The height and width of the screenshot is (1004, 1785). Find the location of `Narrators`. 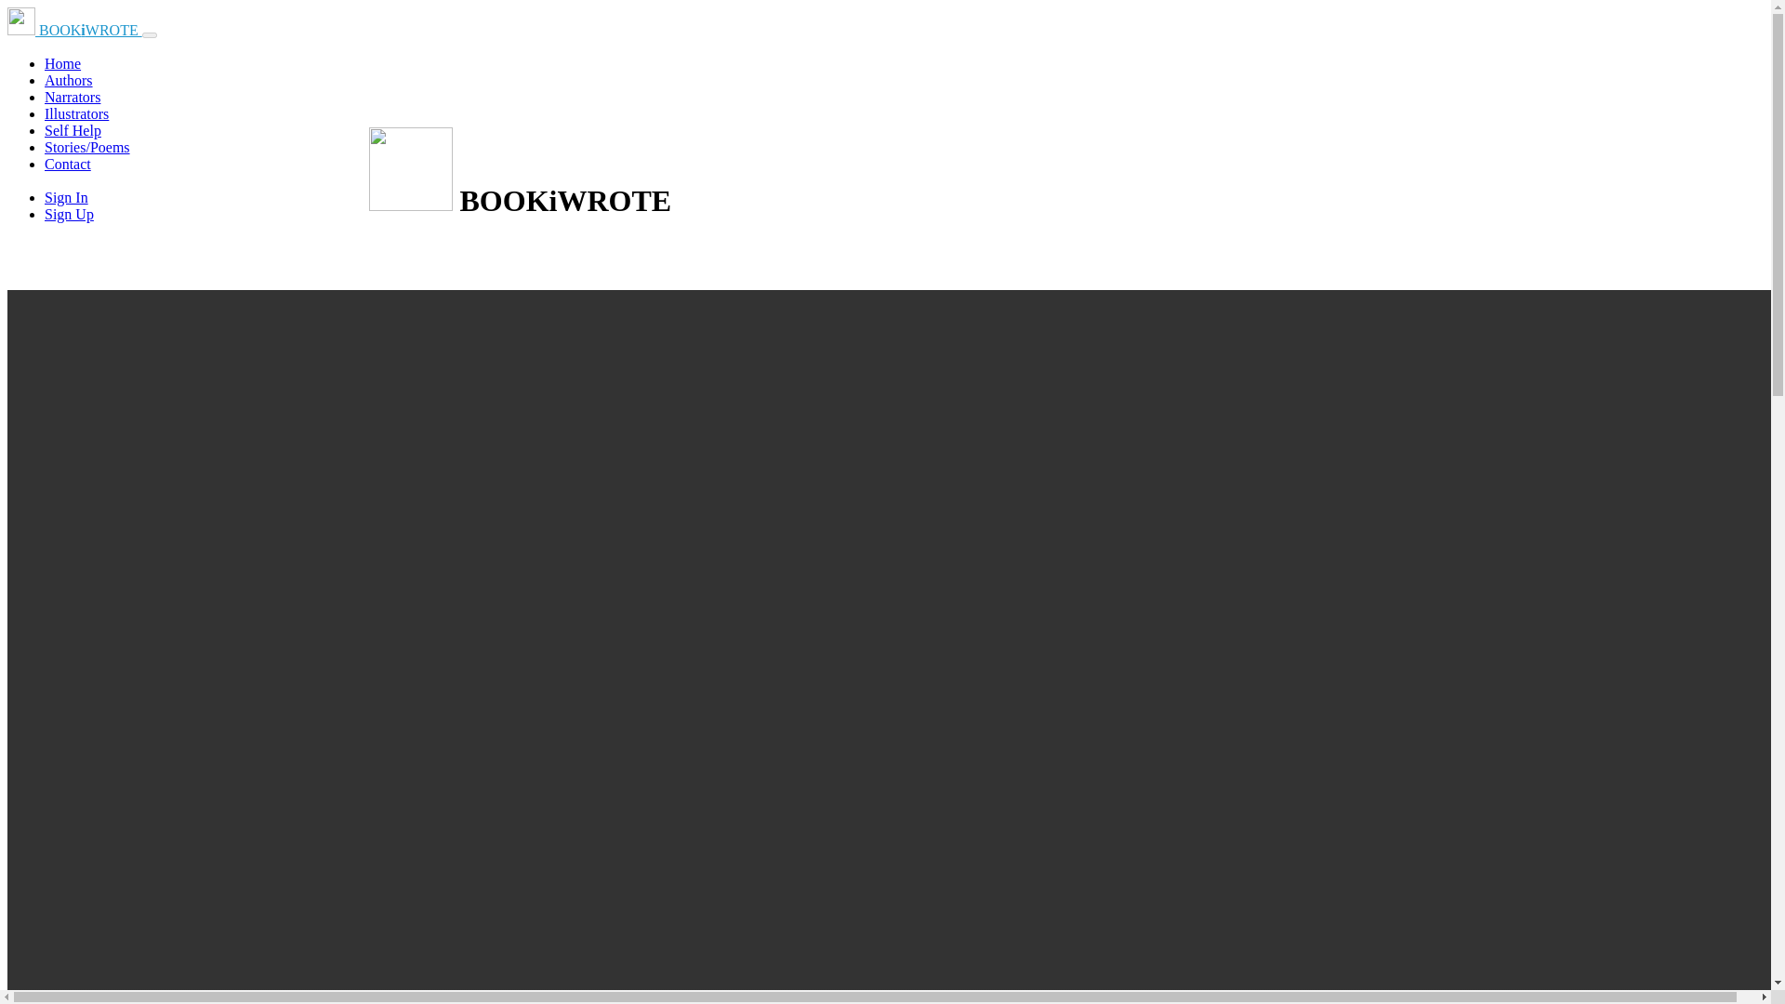

Narrators is located at coordinates (73, 97).